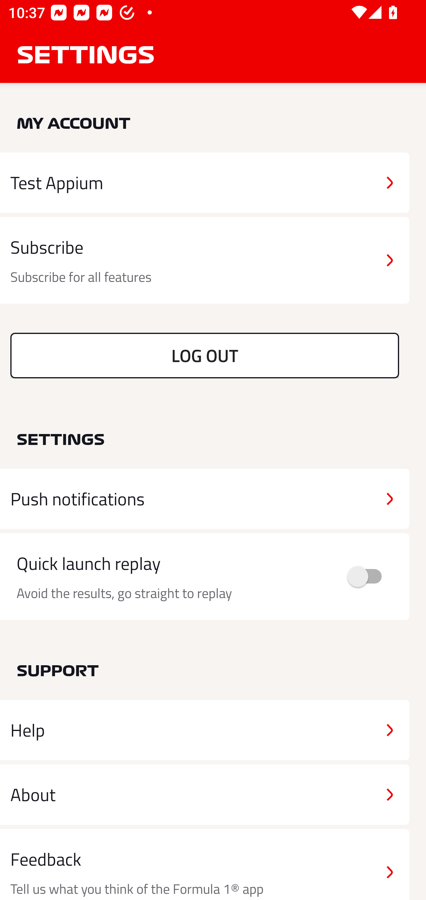 The image size is (426, 900). What do you see at coordinates (205, 182) in the screenshot?
I see `Test Appium` at bounding box center [205, 182].